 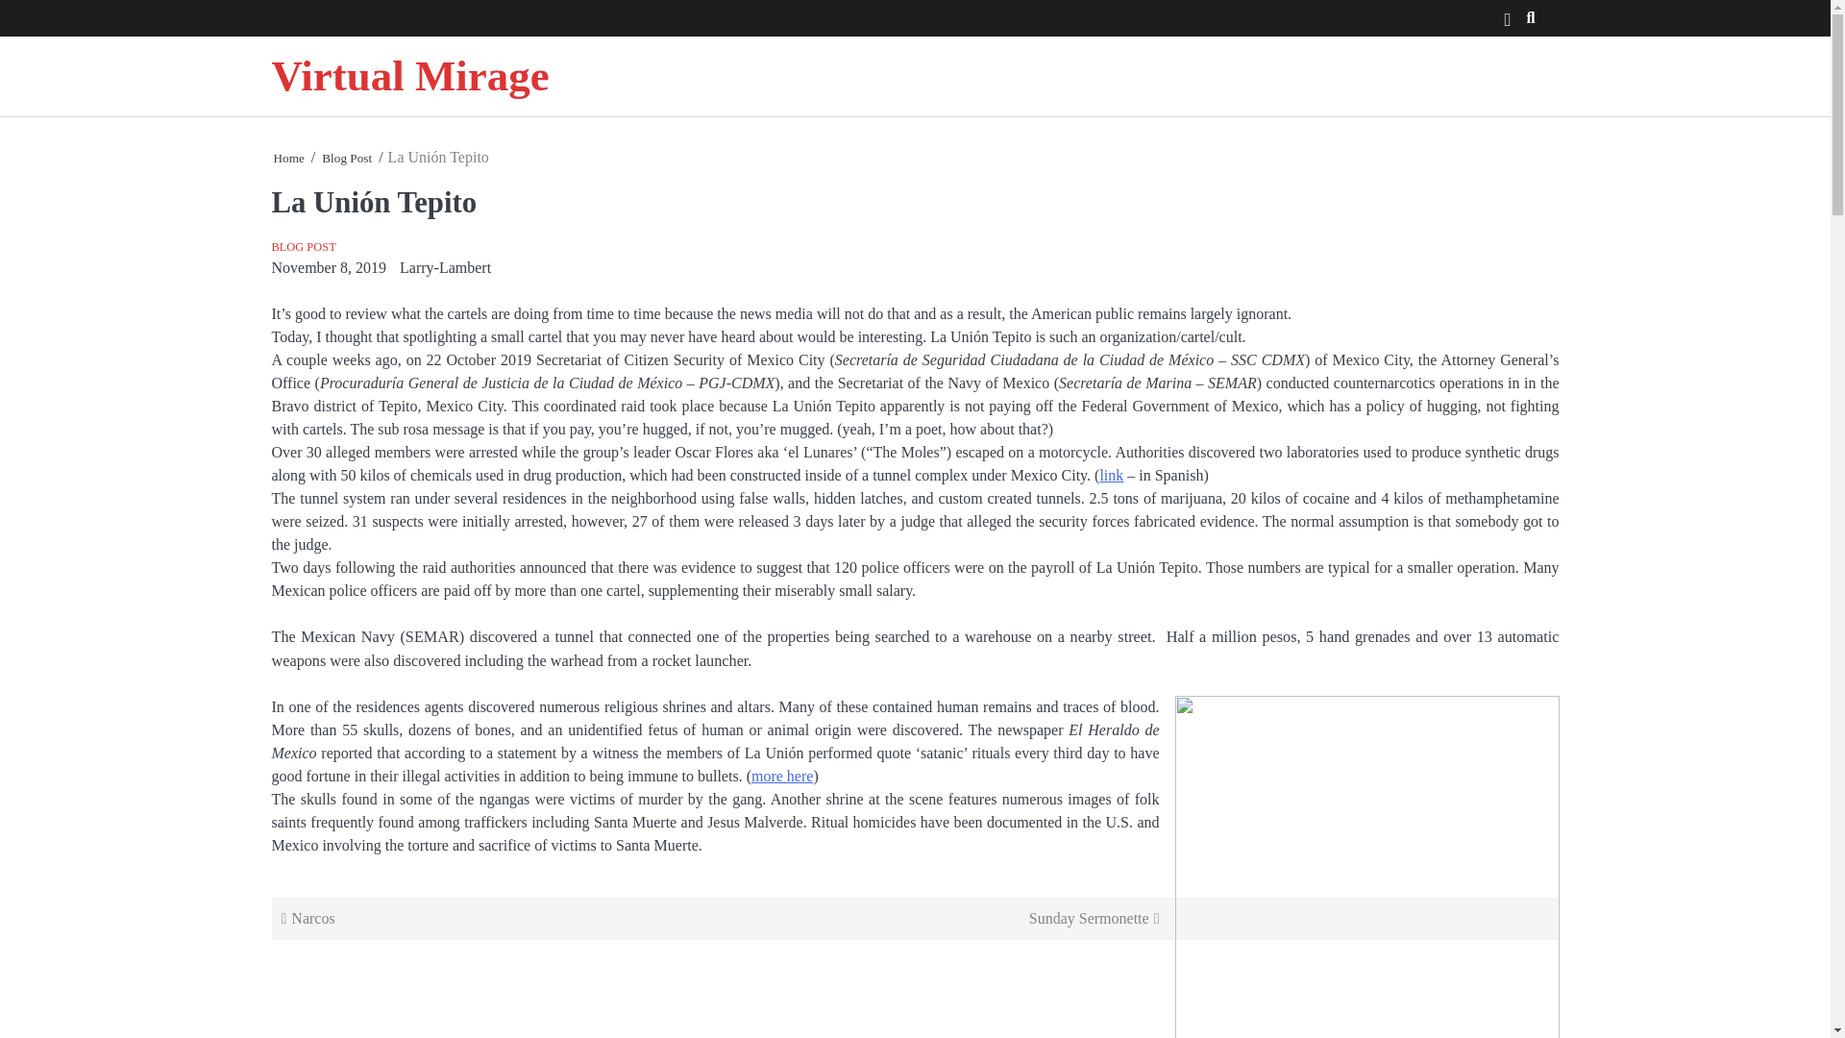 What do you see at coordinates (1510, 58) in the screenshot?
I see `Search` at bounding box center [1510, 58].